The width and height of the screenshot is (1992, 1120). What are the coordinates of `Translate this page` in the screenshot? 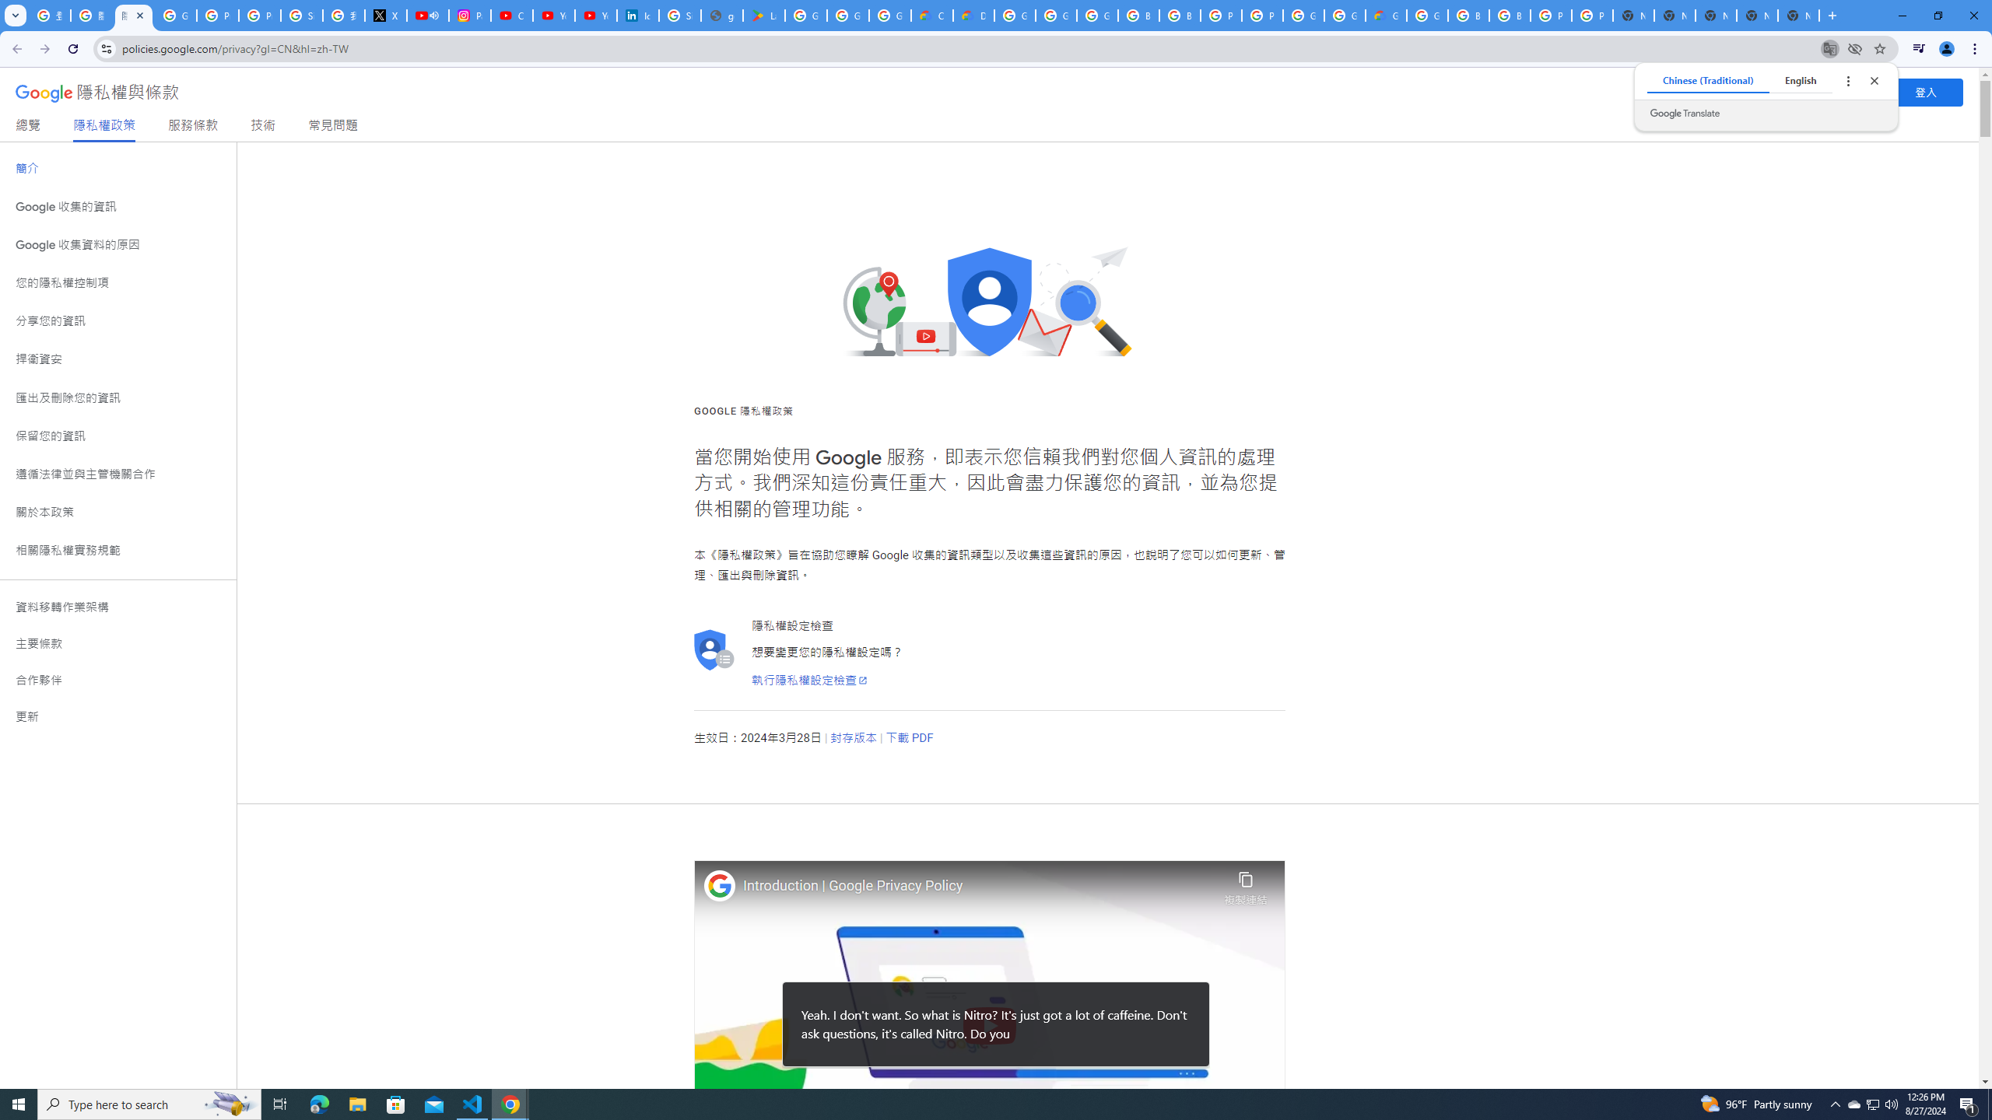 It's located at (1829, 48).